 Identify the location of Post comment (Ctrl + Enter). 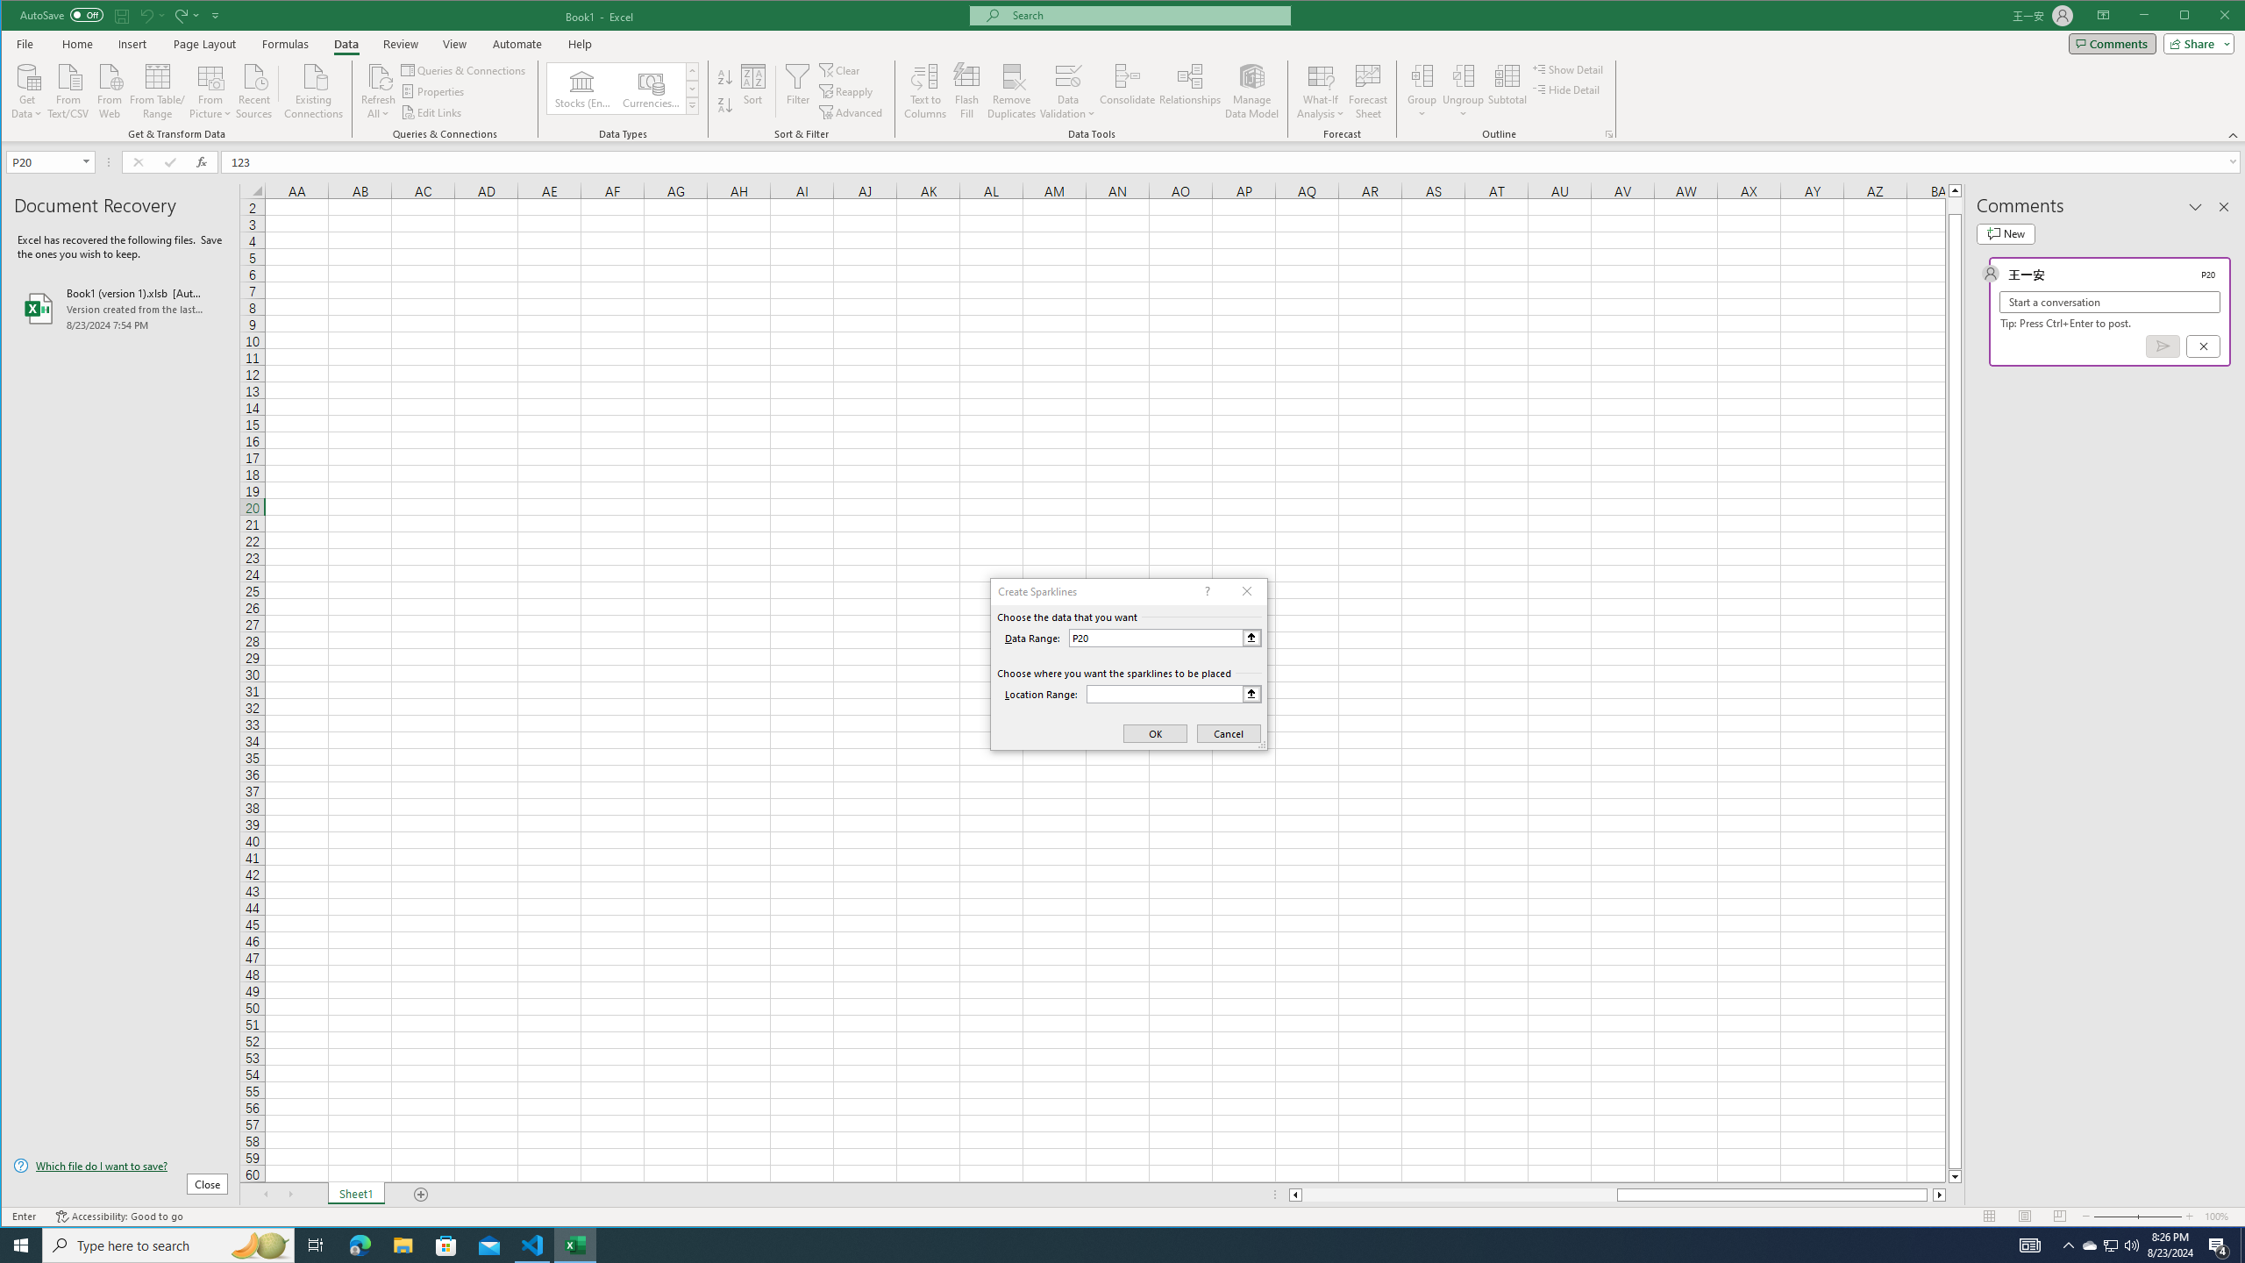
(2163, 346).